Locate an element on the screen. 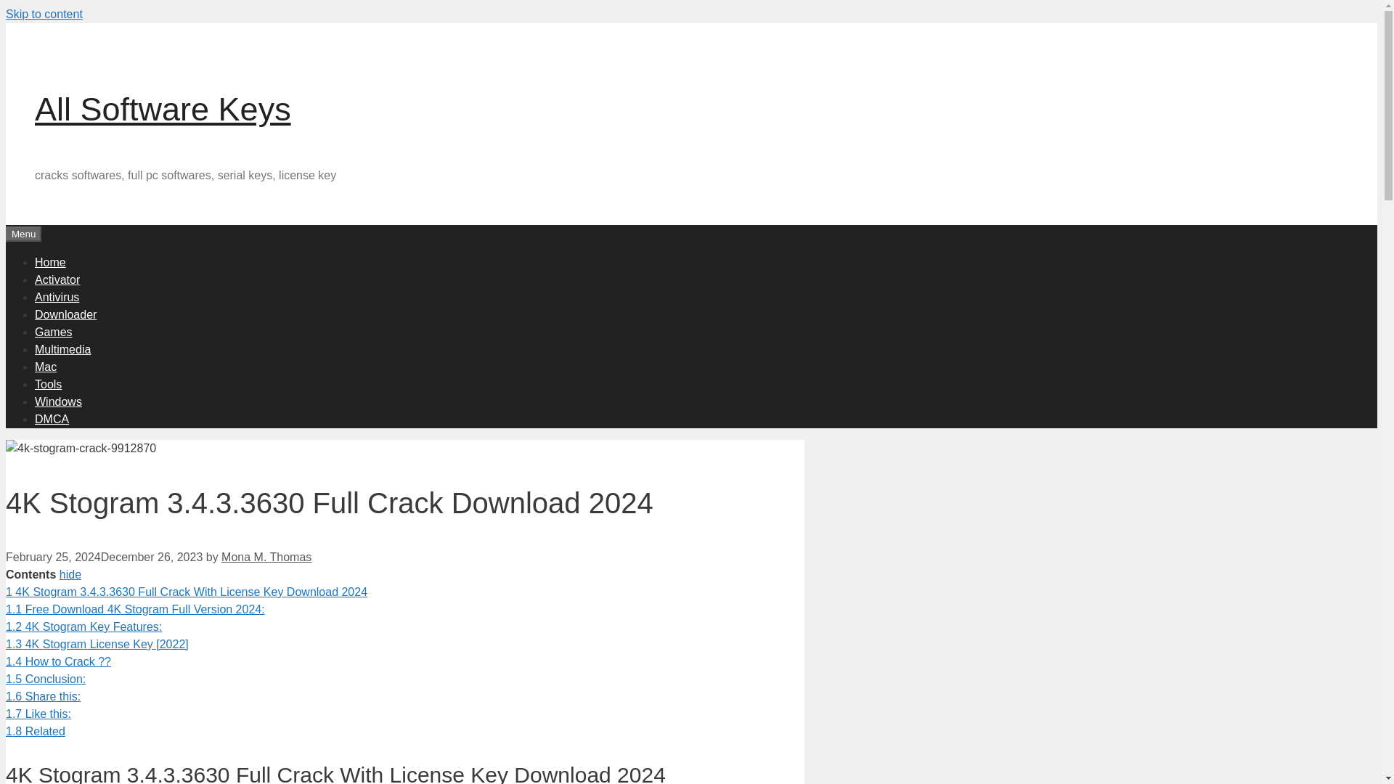 The image size is (1394, 784). 1.5 Conclusion: is located at coordinates (45, 678).